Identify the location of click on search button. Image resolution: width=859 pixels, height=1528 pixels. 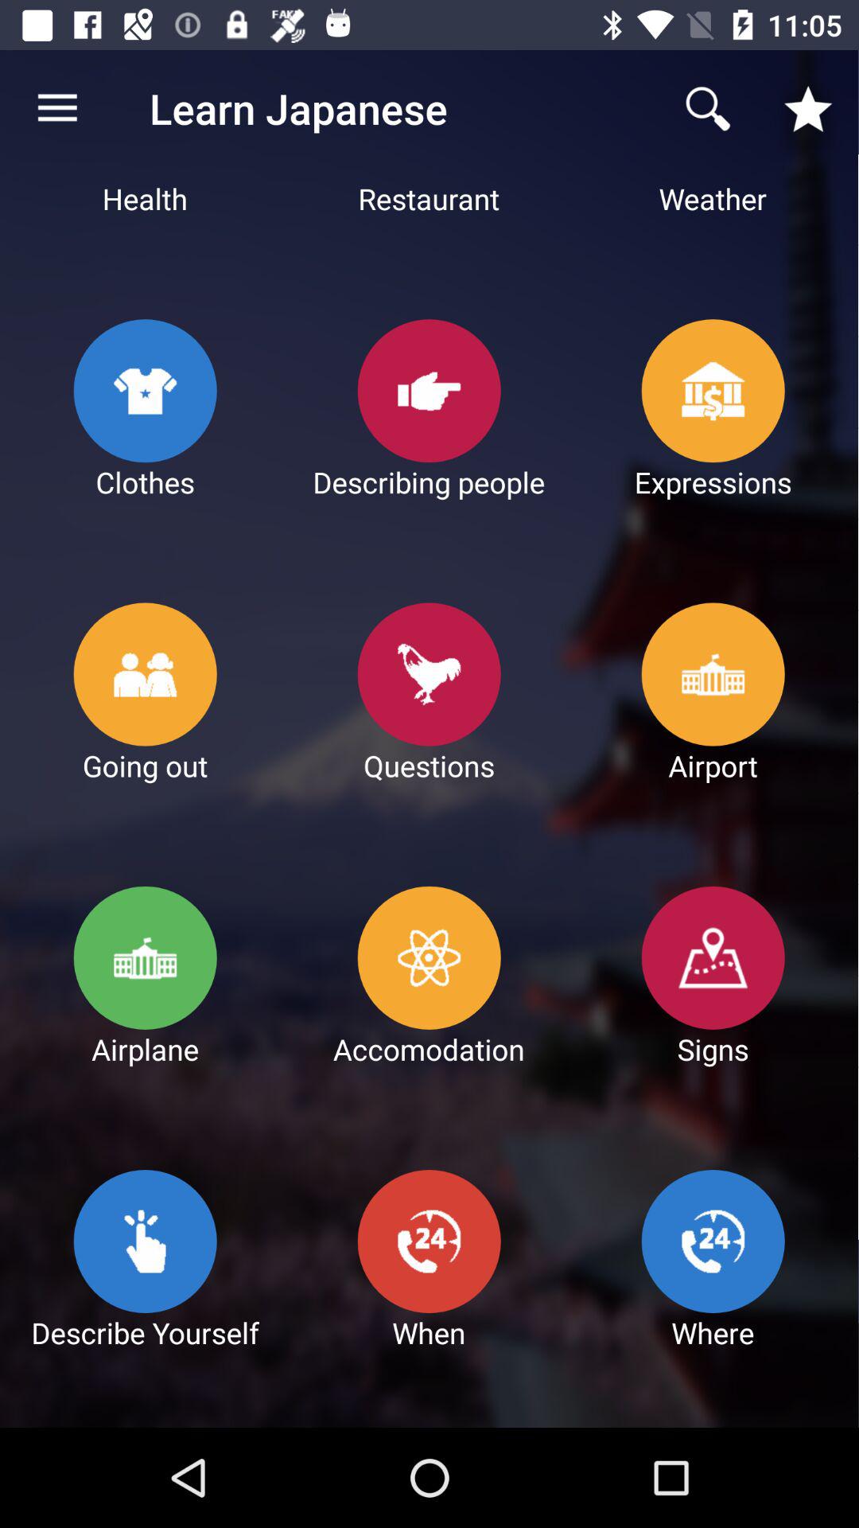
(708, 108).